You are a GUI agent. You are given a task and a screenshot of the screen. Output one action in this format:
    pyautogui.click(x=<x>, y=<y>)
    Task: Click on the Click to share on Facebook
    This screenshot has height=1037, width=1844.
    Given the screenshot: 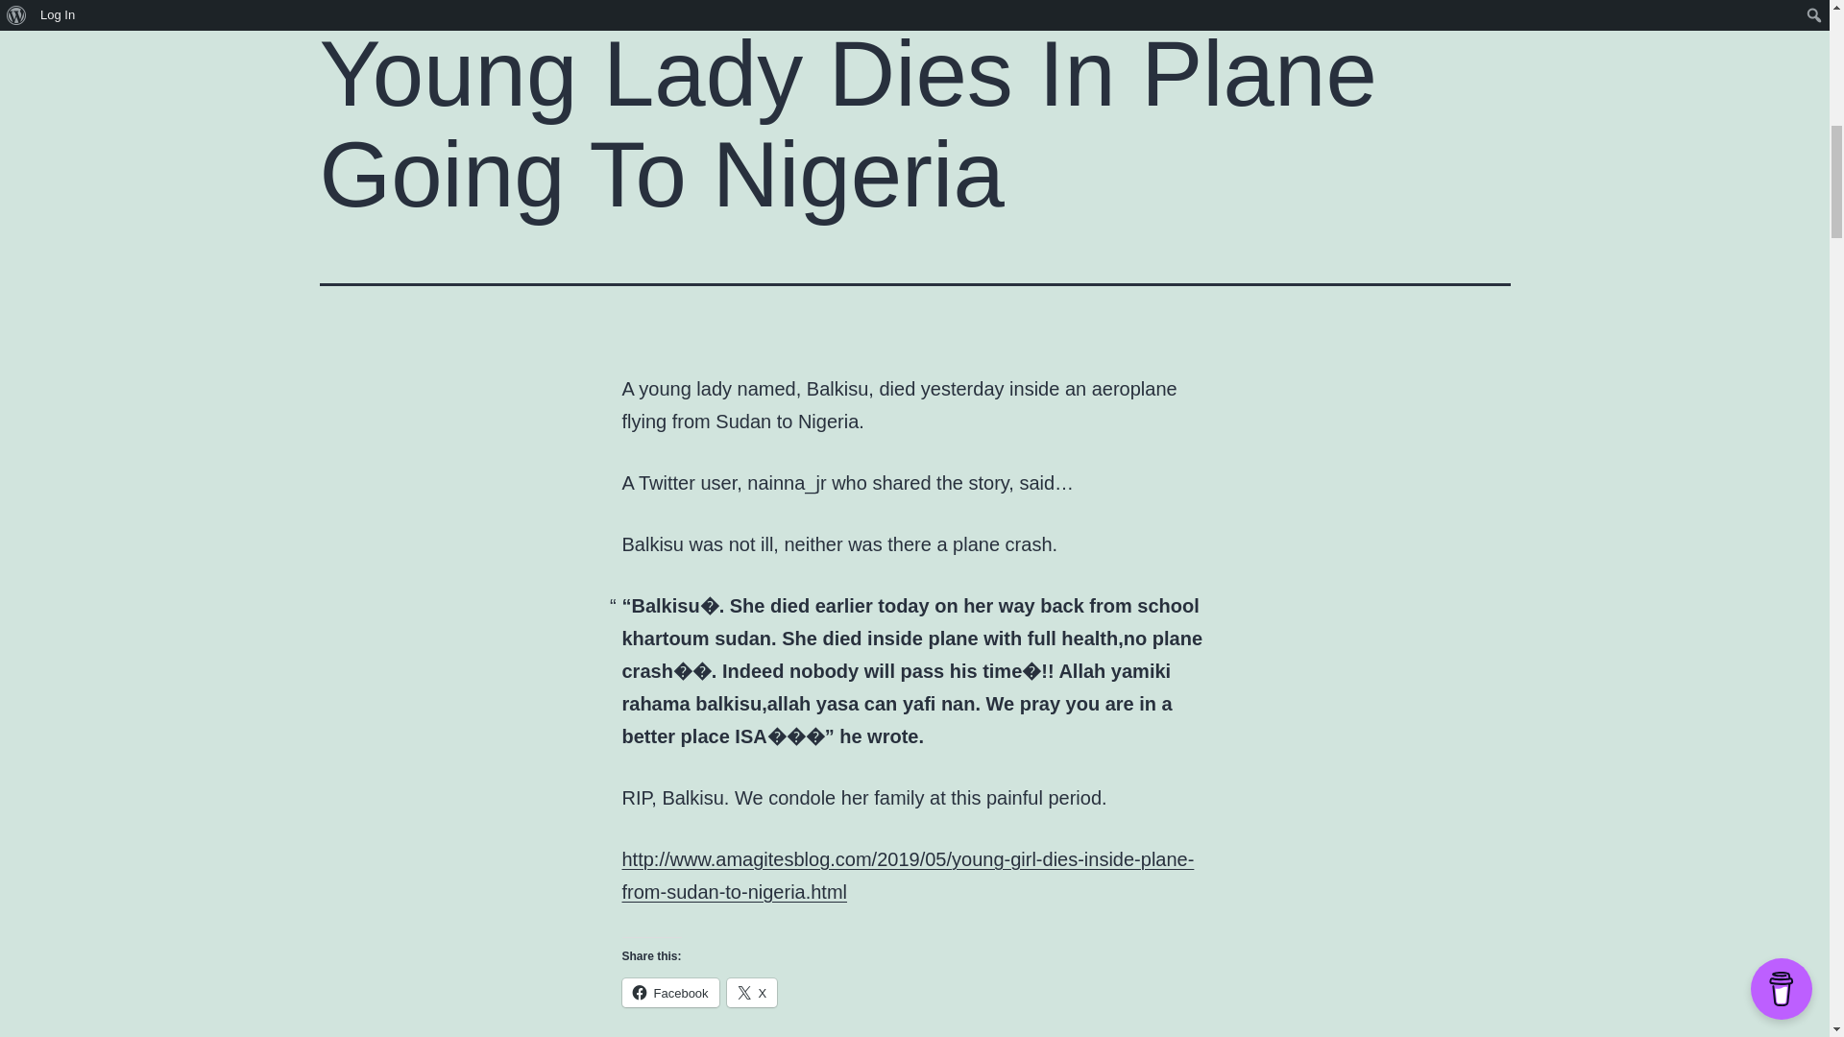 What is the action you would take?
    pyautogui.click(x=670, y=993)
    